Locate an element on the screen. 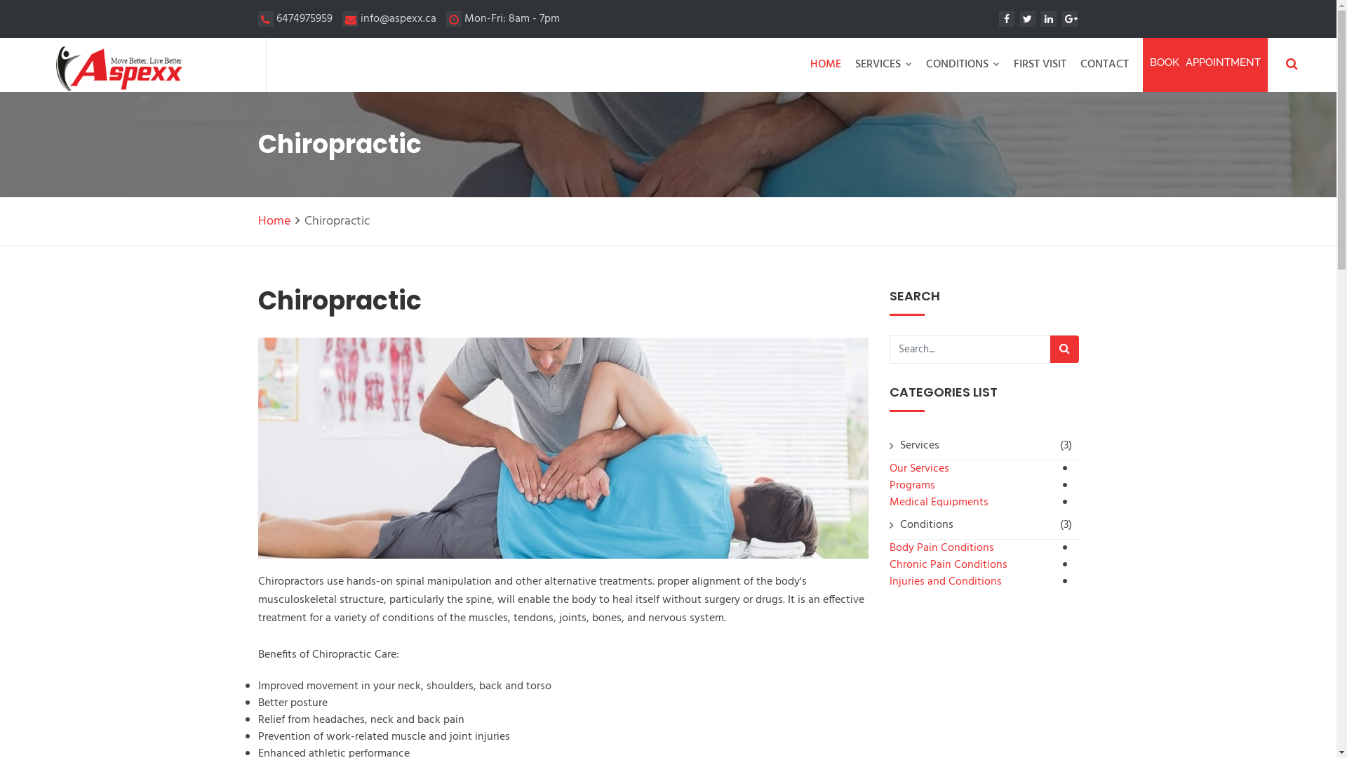 Image resolution: width=1347 pixels, height=758 pixels. Body Pain Conditions is located at coordinates (941, 548).